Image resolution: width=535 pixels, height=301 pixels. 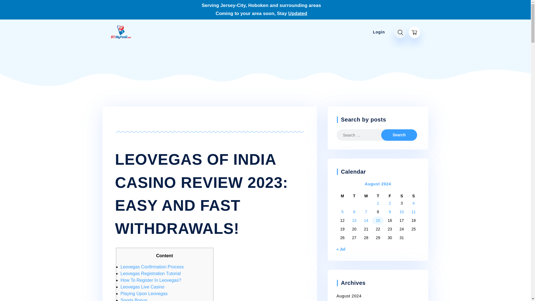 What do you see at coordinates (378, 196) in the screenshot?
I see `Thursday` at bounding box center [378, 196].